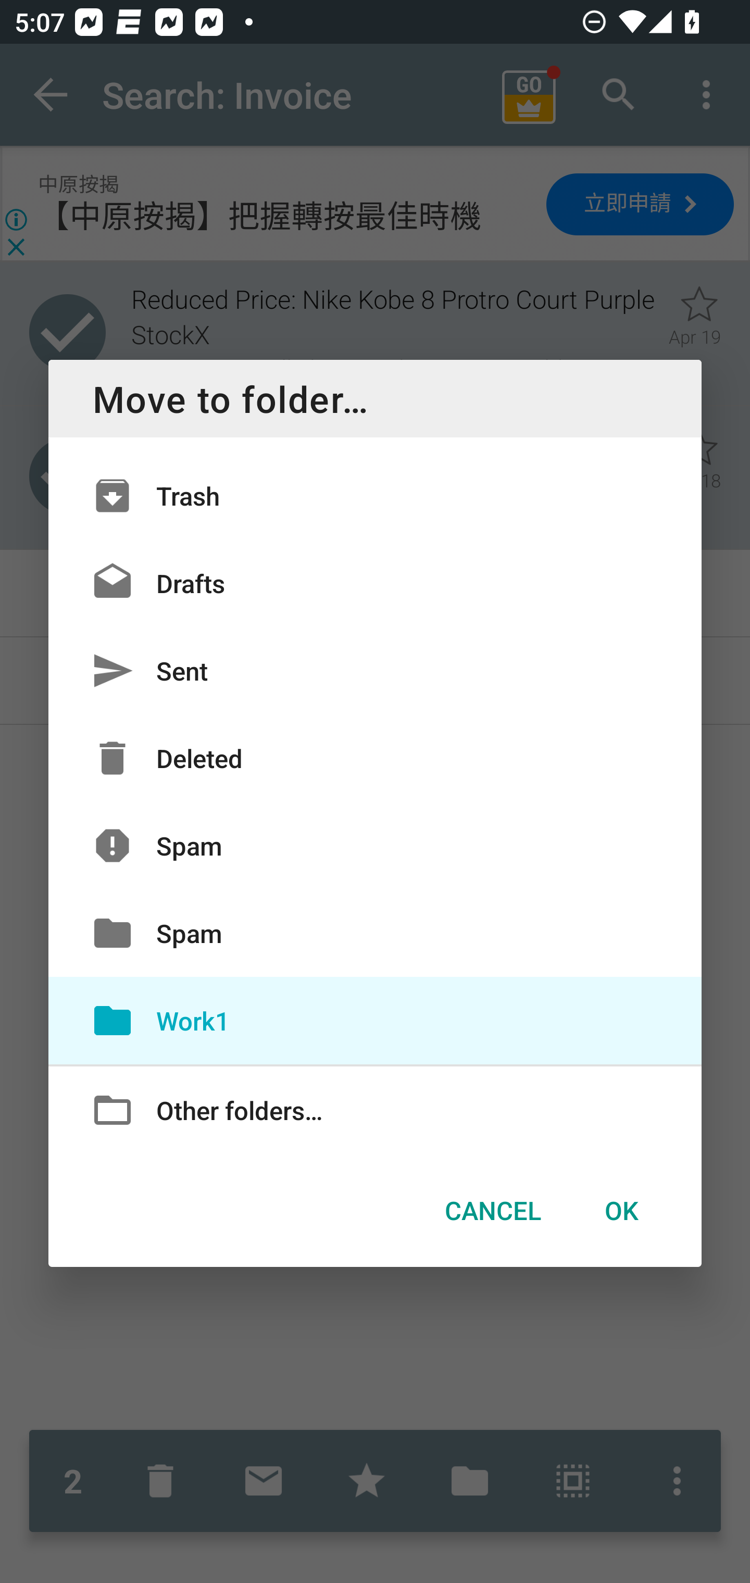  What do you see at coordinates (375, 1020) in the screenshot?
I see `Work1` at bounding box center [375, 1020].